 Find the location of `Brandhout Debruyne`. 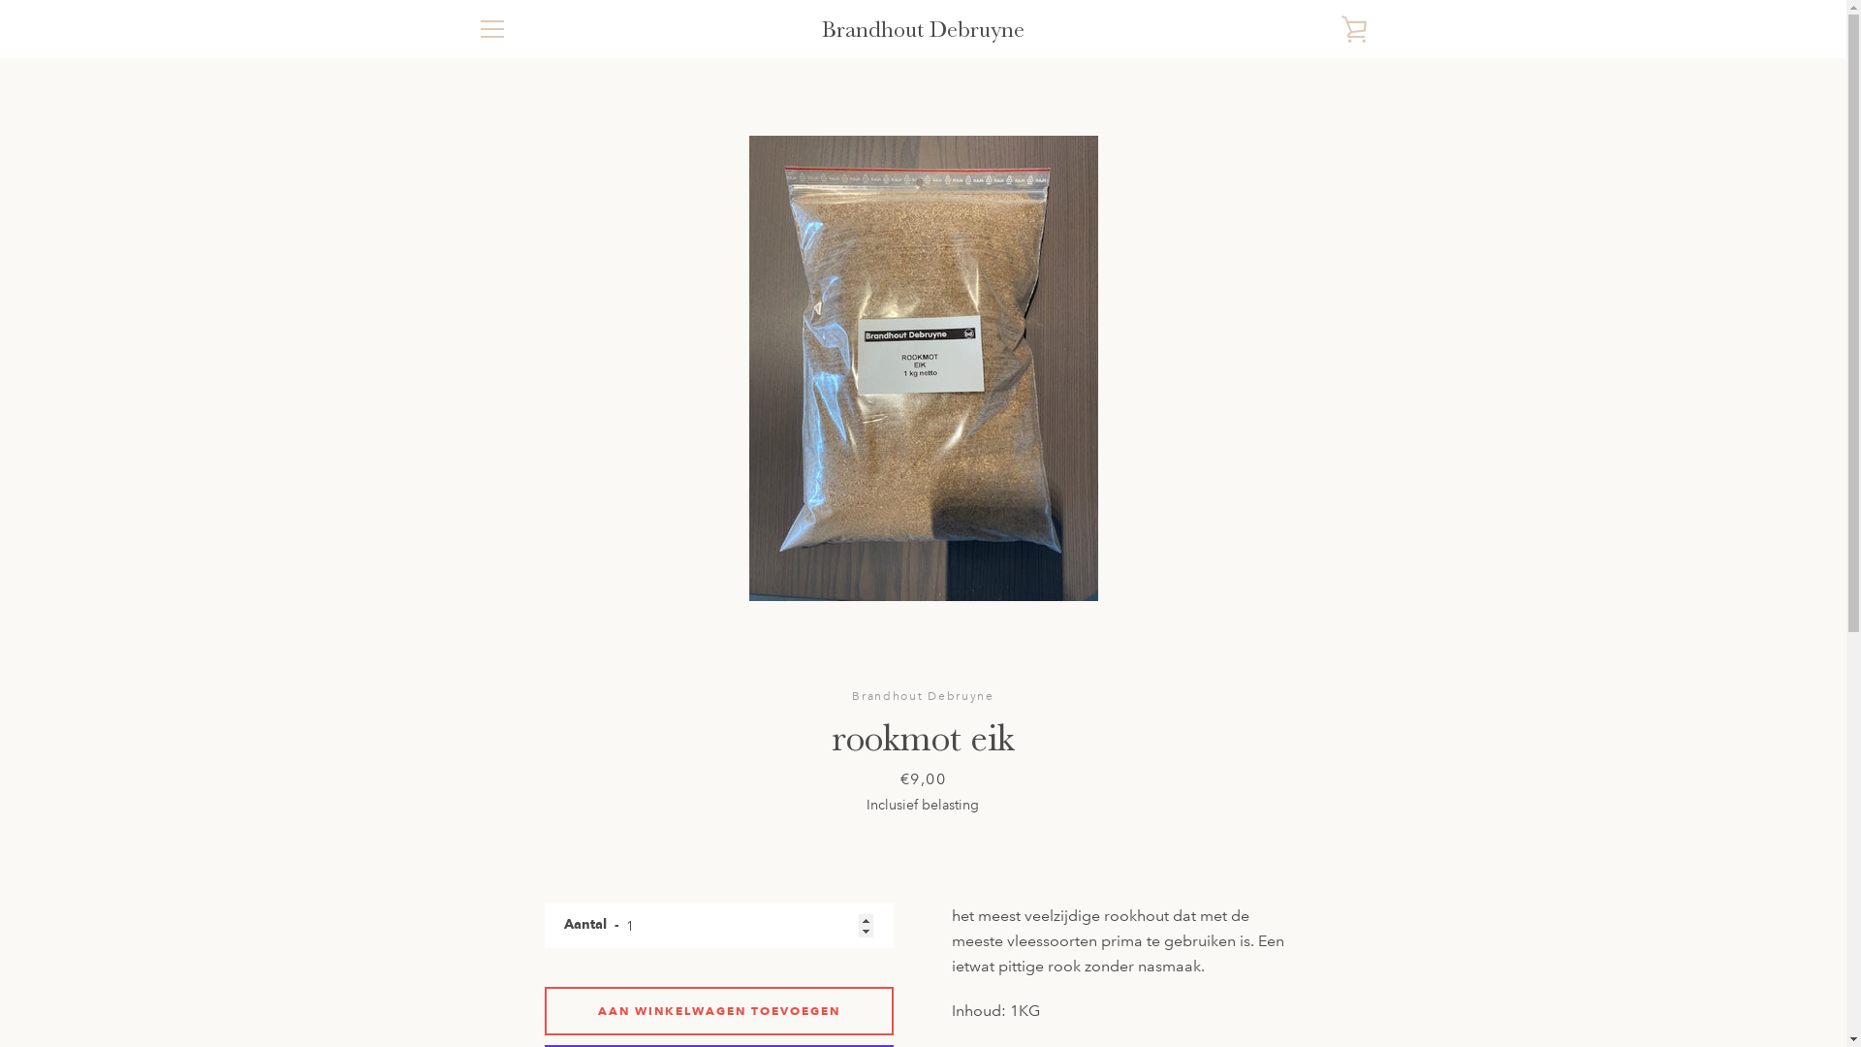

Brandhout Debruyne is located at coordinates (923, 29).